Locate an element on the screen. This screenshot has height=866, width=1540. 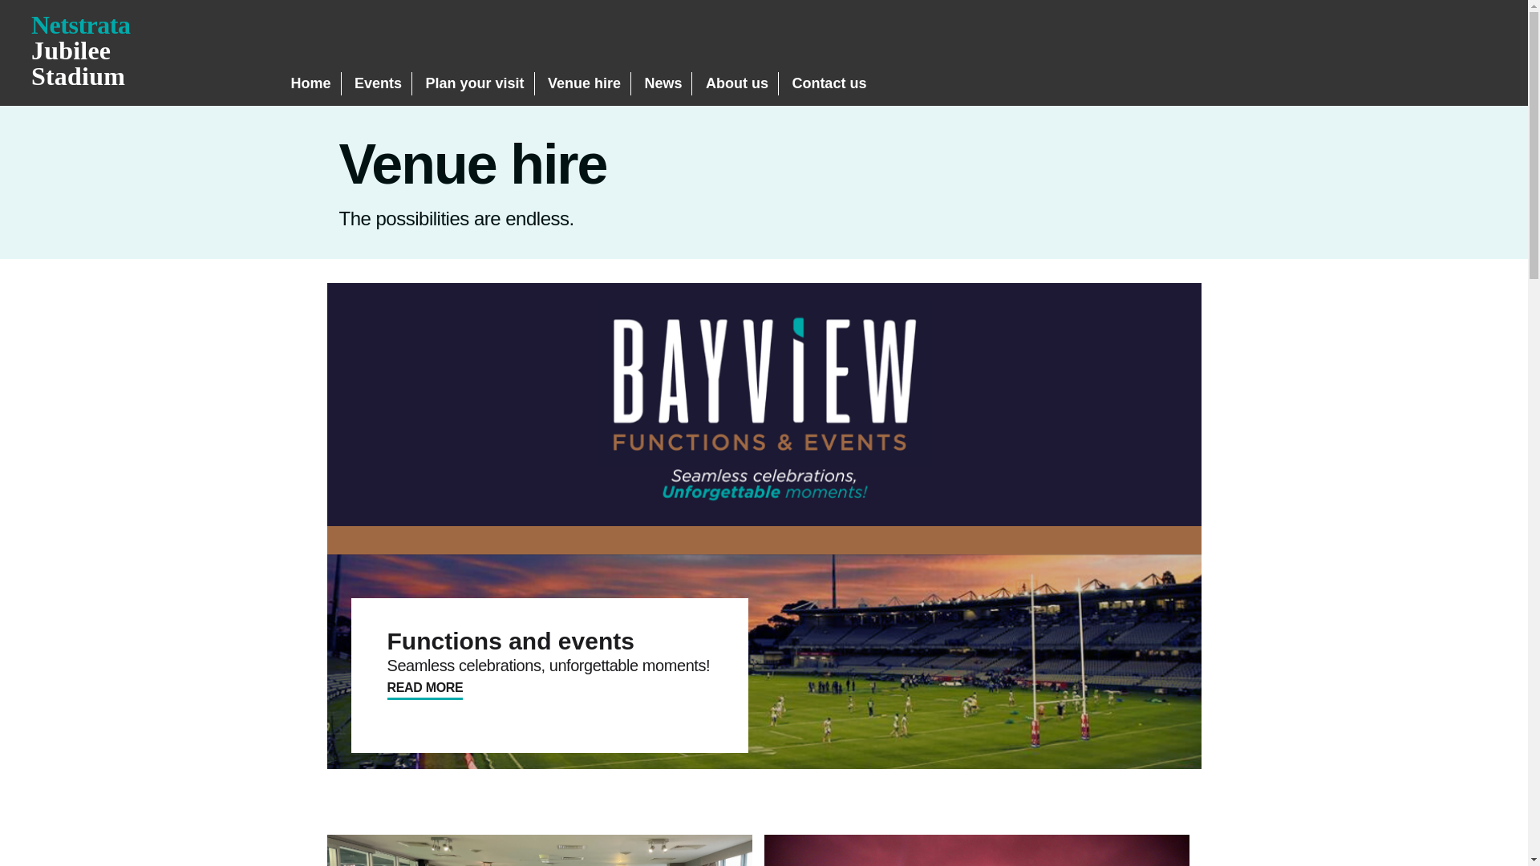
Home is located at coordinates (310, 83).